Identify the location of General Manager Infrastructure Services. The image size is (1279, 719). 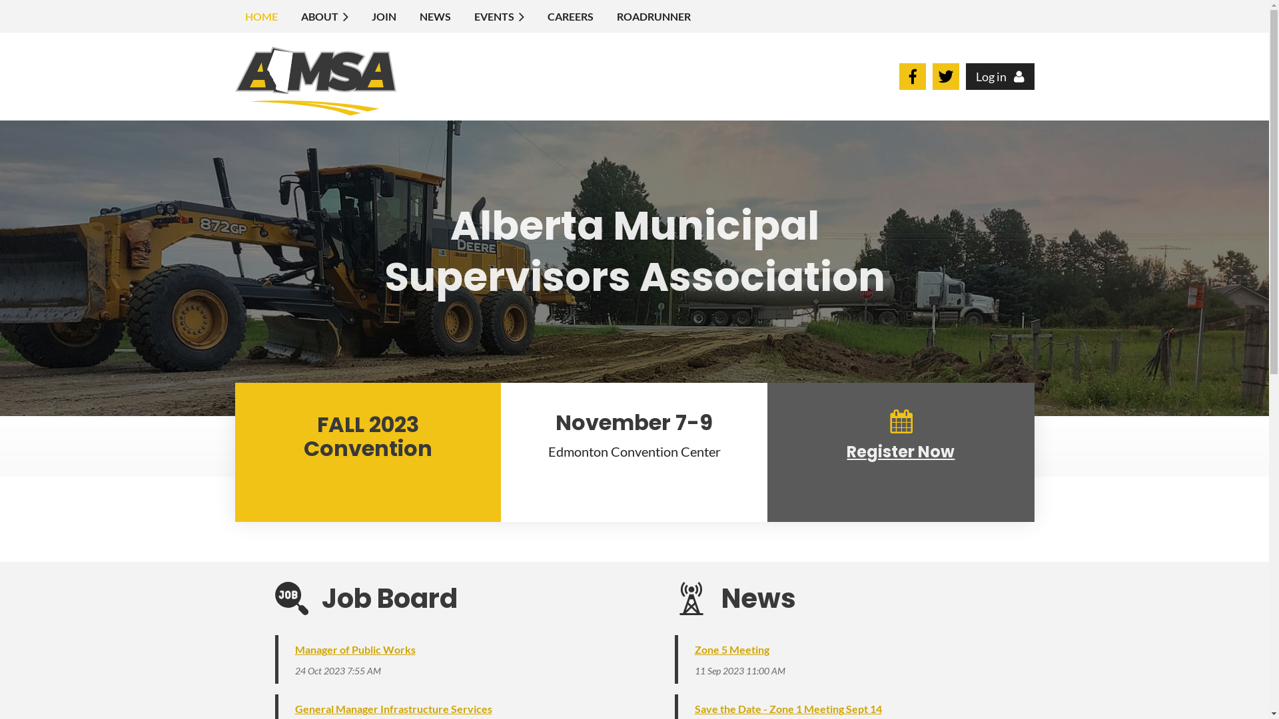
(393, 708).